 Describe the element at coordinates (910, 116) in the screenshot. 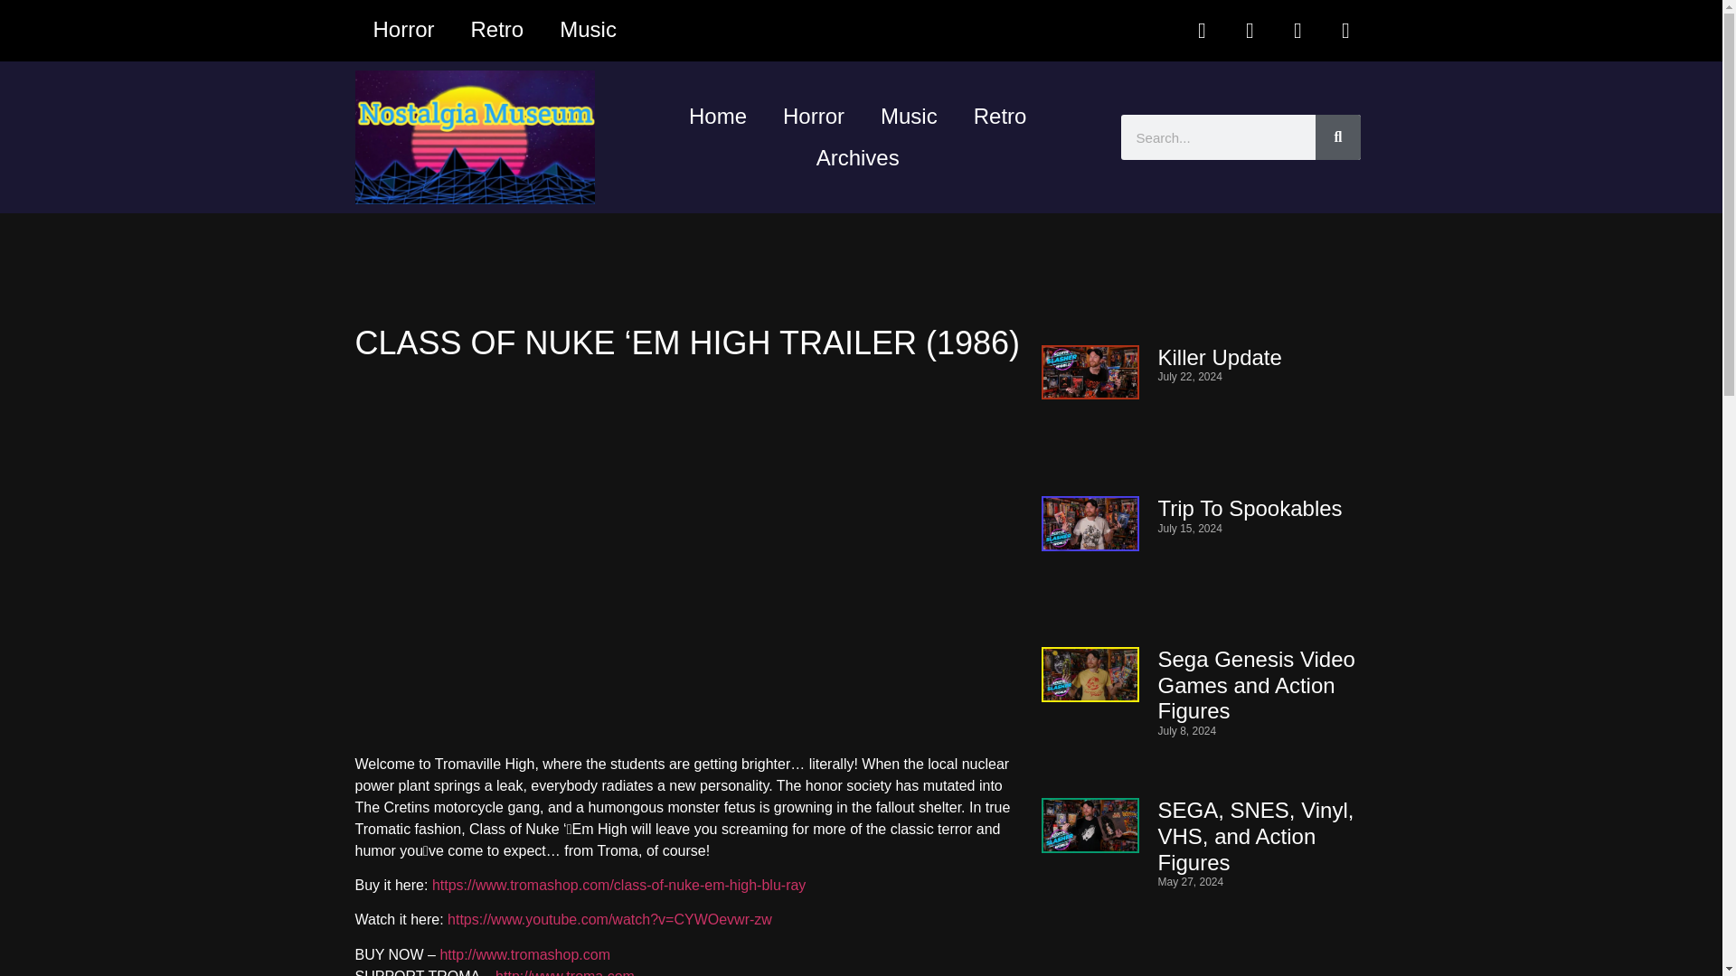

I see `Music` at that location.